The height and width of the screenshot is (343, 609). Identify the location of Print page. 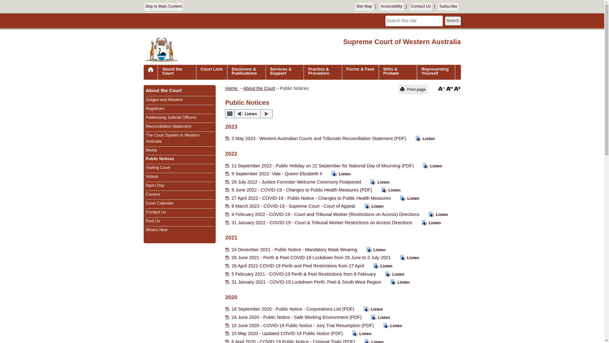
(413, 90).